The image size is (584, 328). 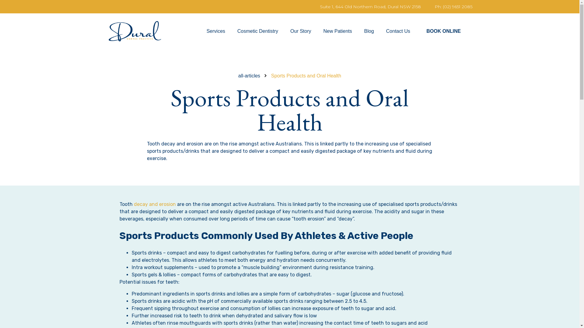 What do you see at coordinates (443, 31) in the screenshot?
I see `BOOK ONLINE` at bounding box center [443, 31].